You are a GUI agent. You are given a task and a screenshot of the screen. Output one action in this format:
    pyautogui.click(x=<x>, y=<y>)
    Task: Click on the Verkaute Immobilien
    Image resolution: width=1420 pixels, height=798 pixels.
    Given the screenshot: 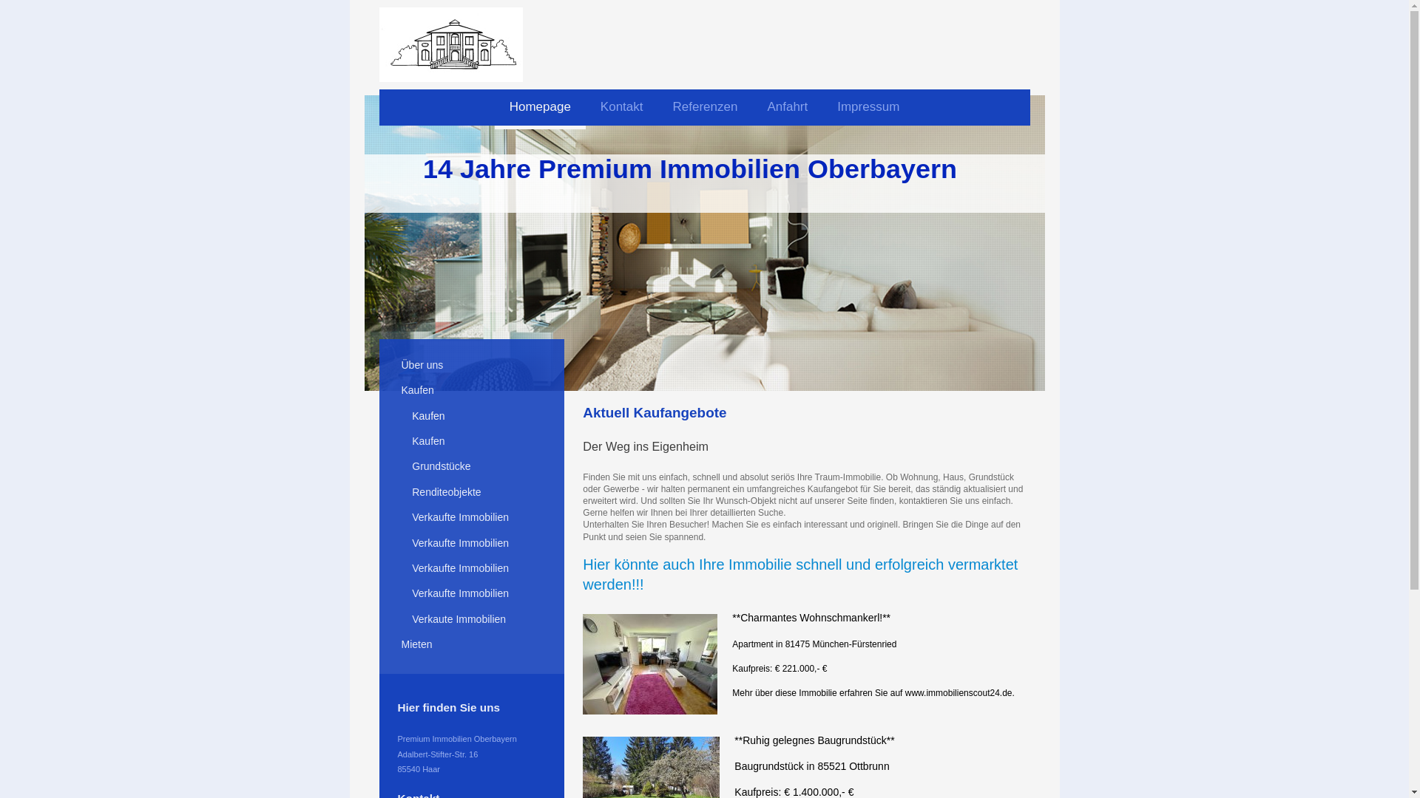 What is the action you would take?
    pyautogui.click(x=460, y=621)
    